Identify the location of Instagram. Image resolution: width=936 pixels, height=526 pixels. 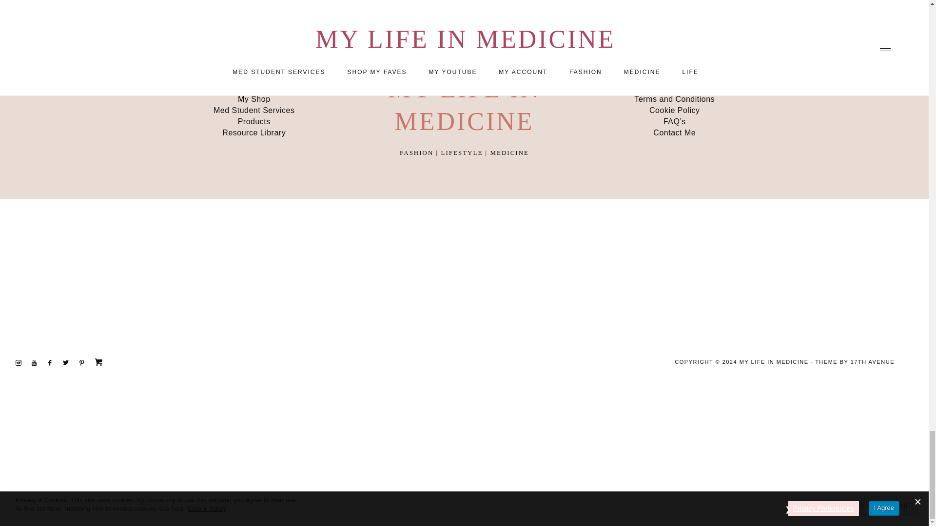
(21, 362).